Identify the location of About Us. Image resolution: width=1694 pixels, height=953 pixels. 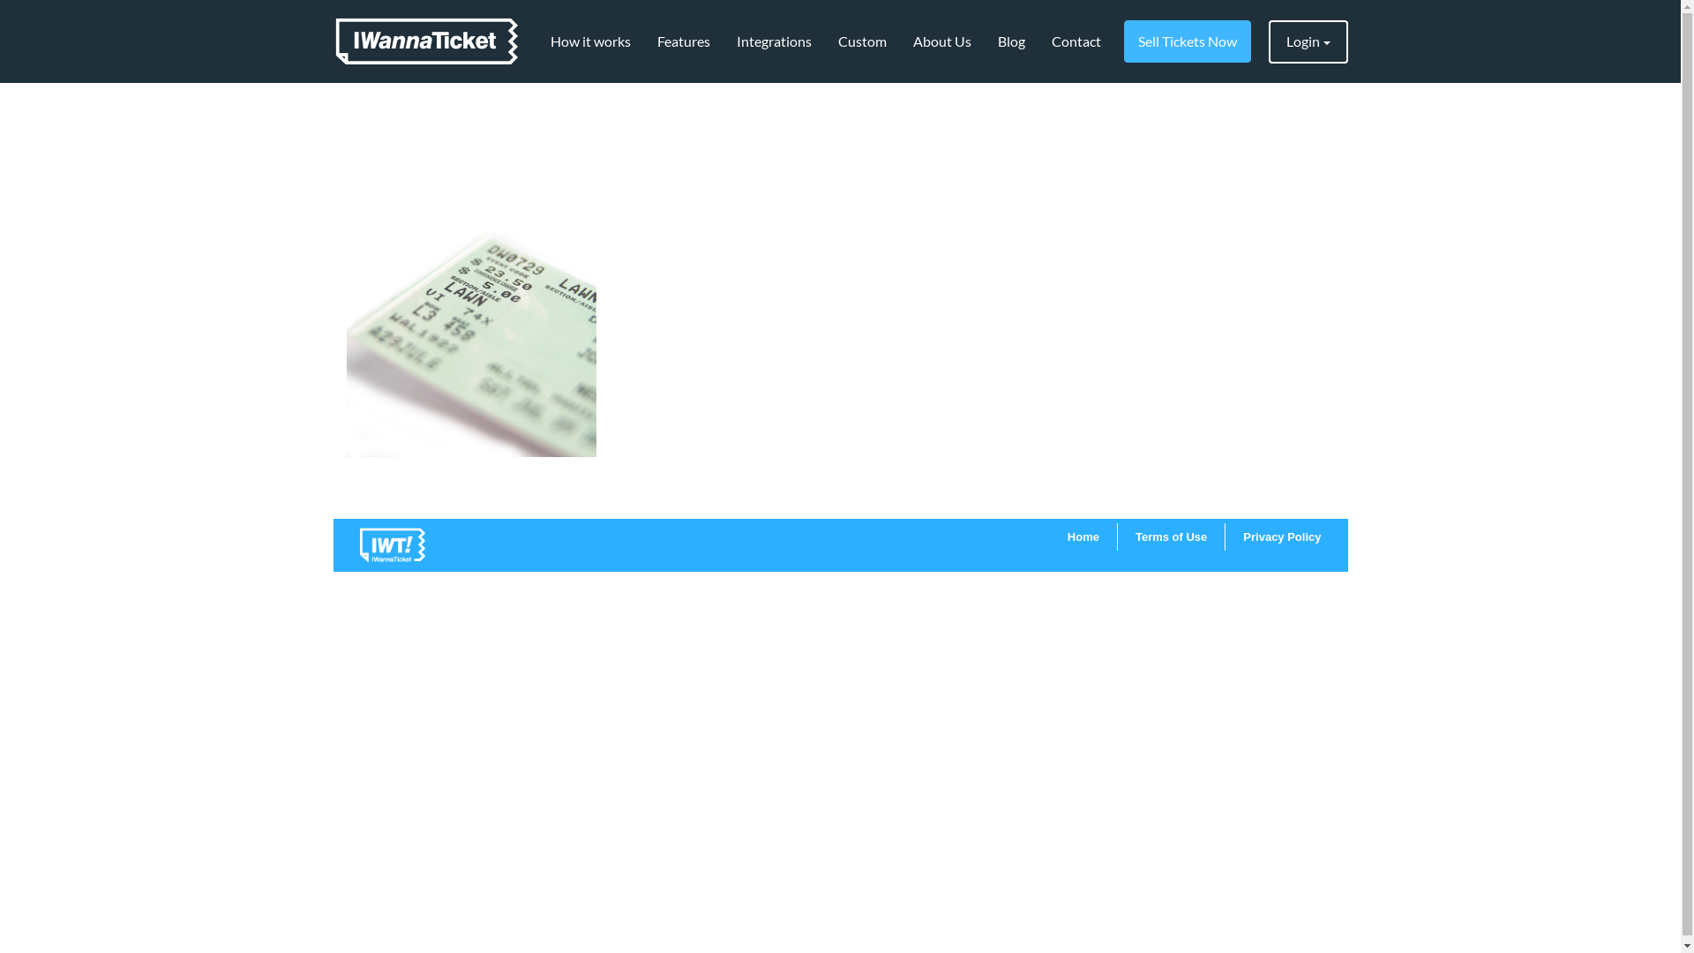
(942, 41).